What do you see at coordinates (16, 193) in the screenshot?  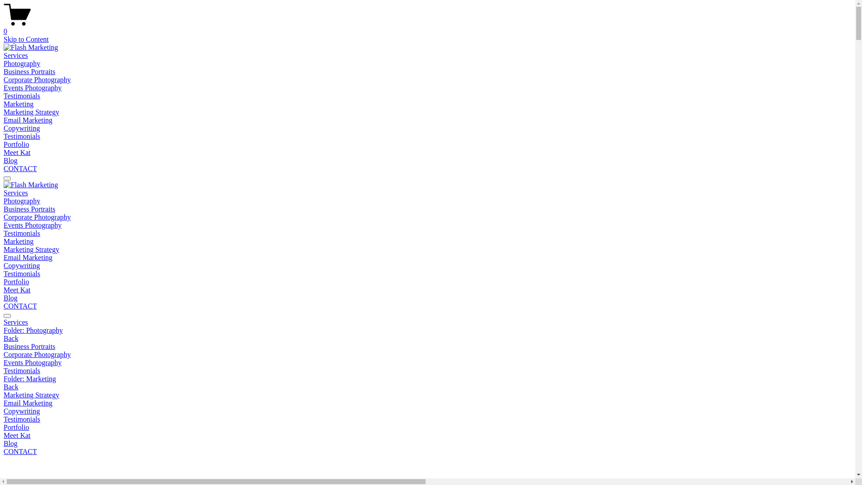 I see `Services` at bounding box center [16, 193].